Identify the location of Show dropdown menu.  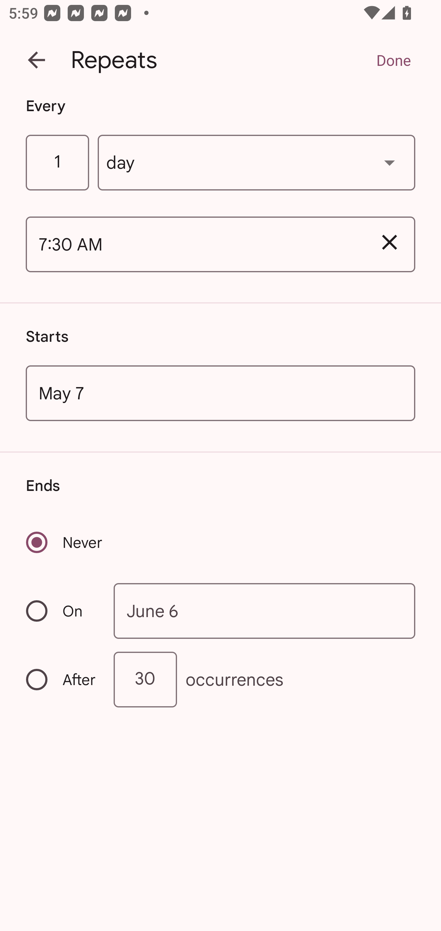
(390, 162).